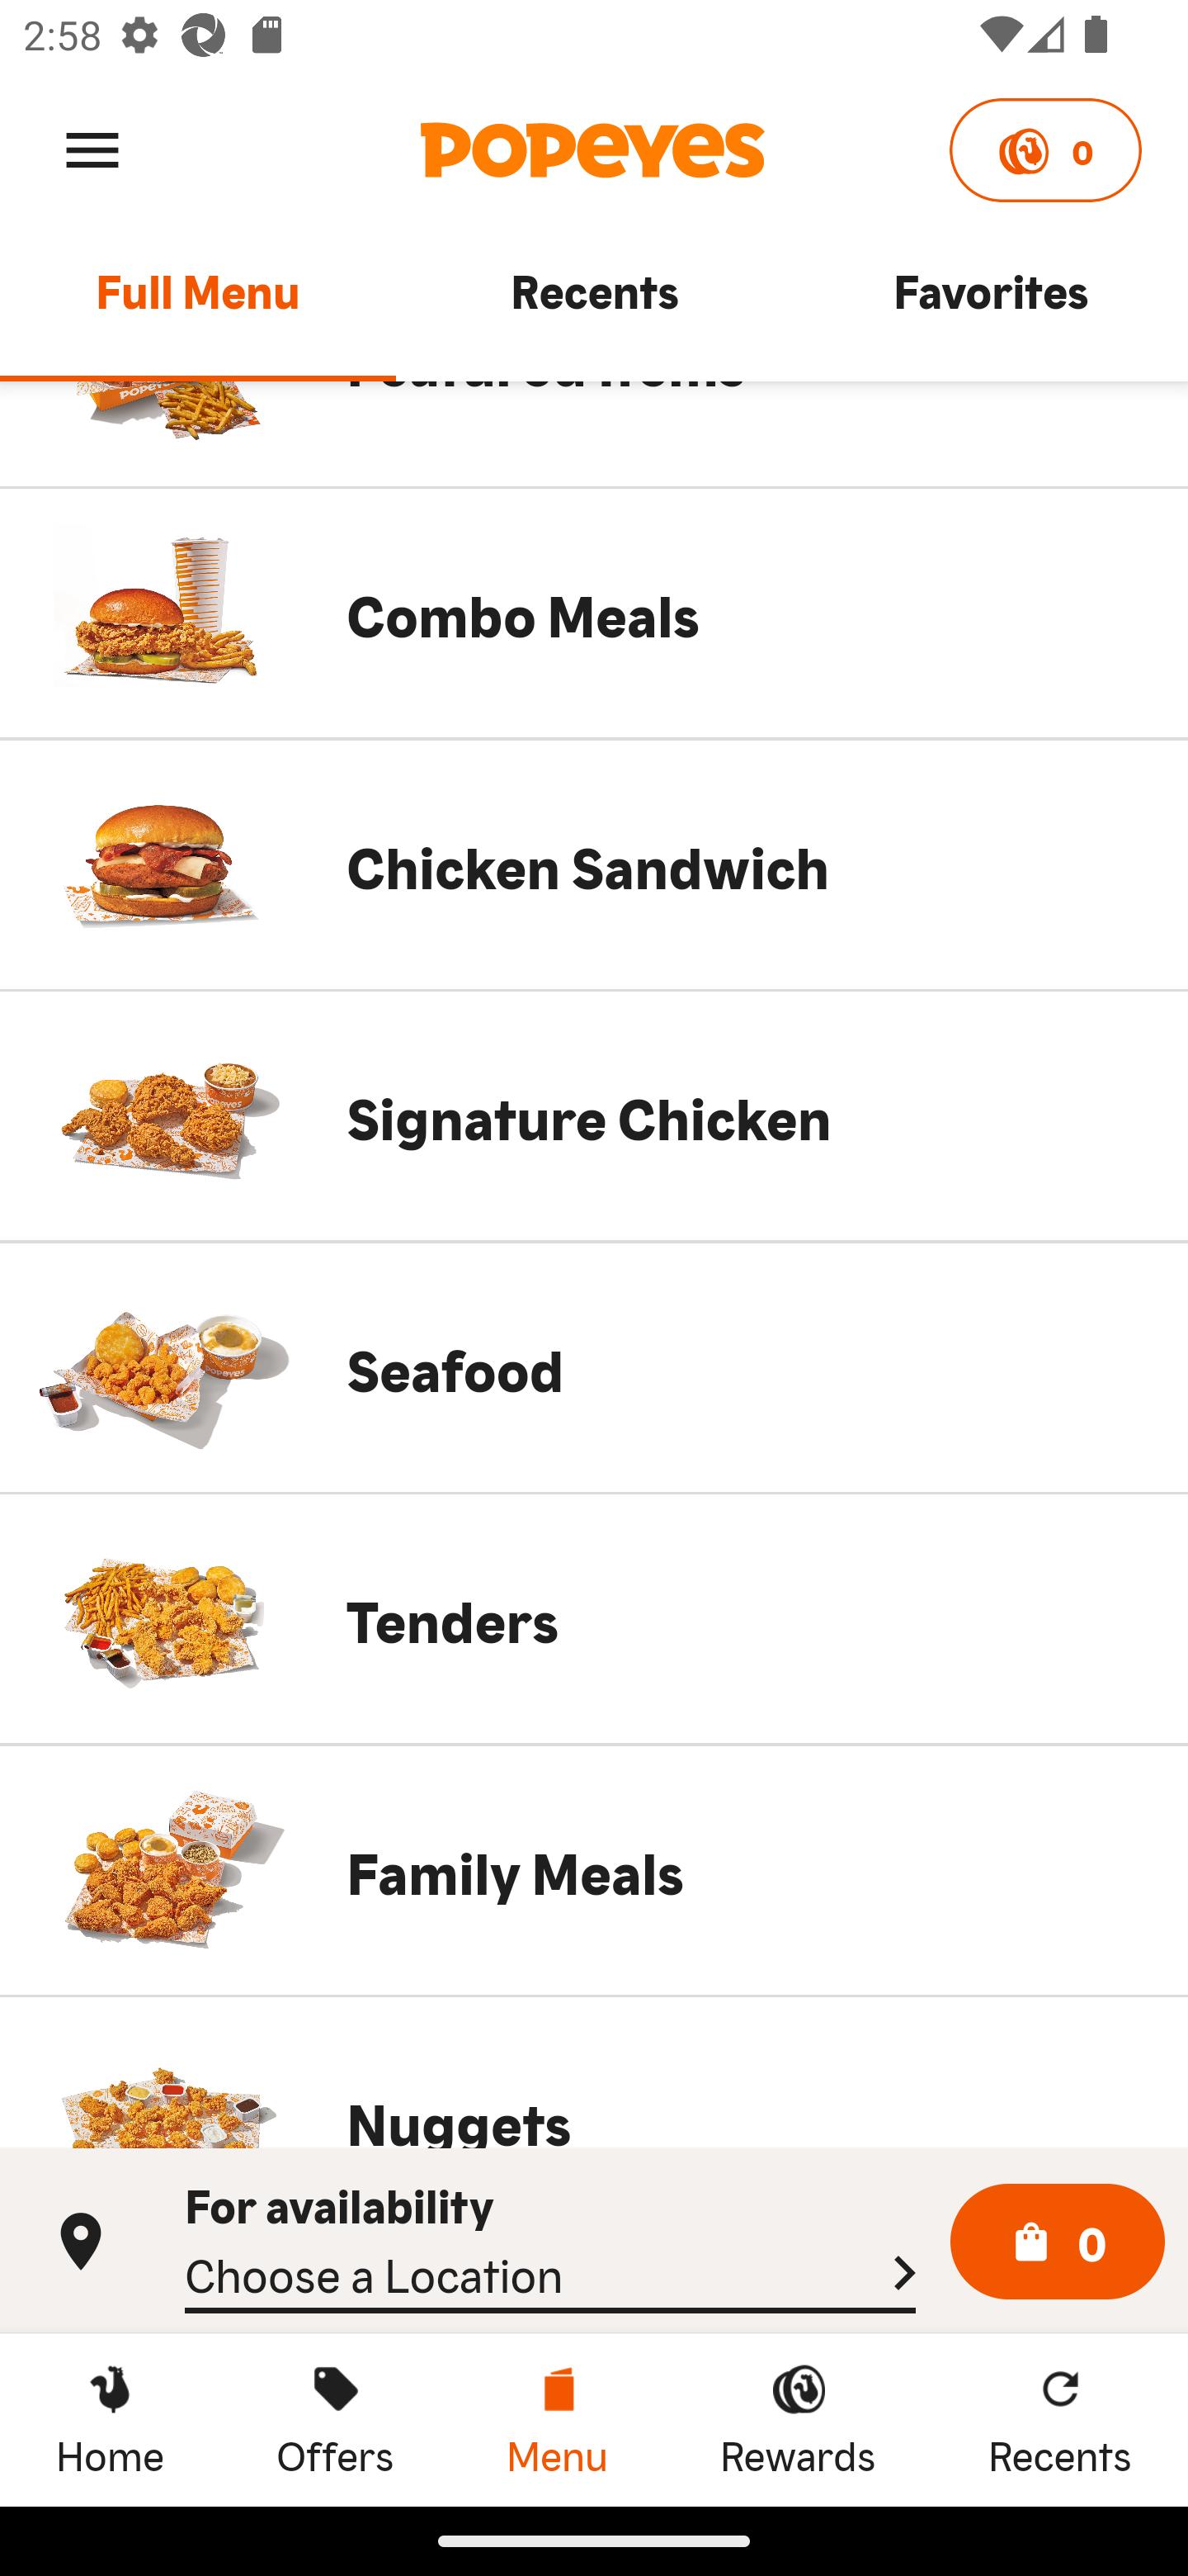 Image resolution: width=1188 pixels, height=2576 pixels. What do you see at coordinates (92, 149) in the screenshot?
I see `Menu ` at bounding box center [92, 149].